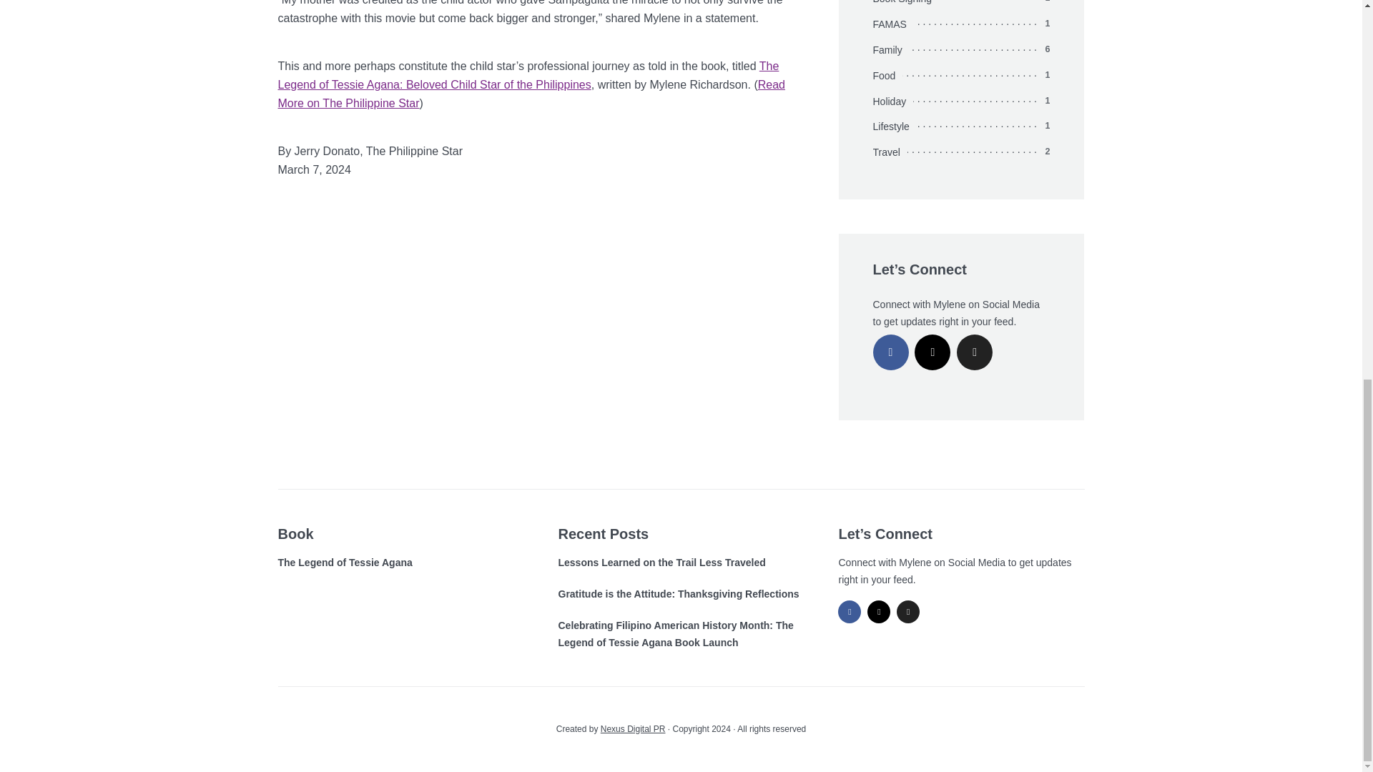 The height and width of the screenshot is (772, 1373). Describe the element at coordinates (849, 612) in the screenshot. I see `Facebook` at that location.